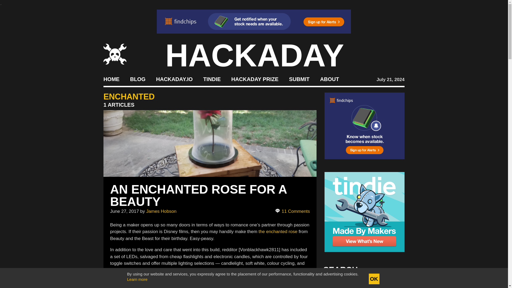 The width and height of the screenshot is (512, 288). Describe the element at coordinates (255, 79) in the screenshot. I see `HACKADAY PRIZE` at that location.